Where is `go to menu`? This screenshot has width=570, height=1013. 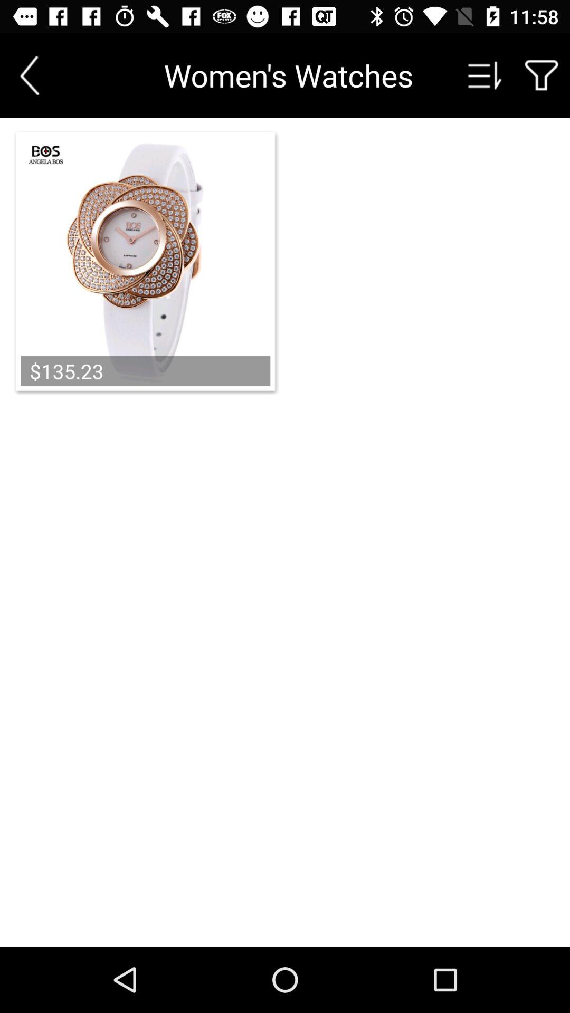
go to menu is located at coordinates (485, 75).